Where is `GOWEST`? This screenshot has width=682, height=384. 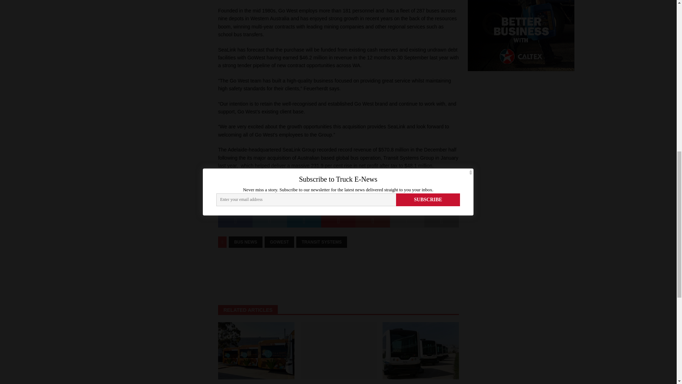 GOWEST is located at coordinates (279, 242).